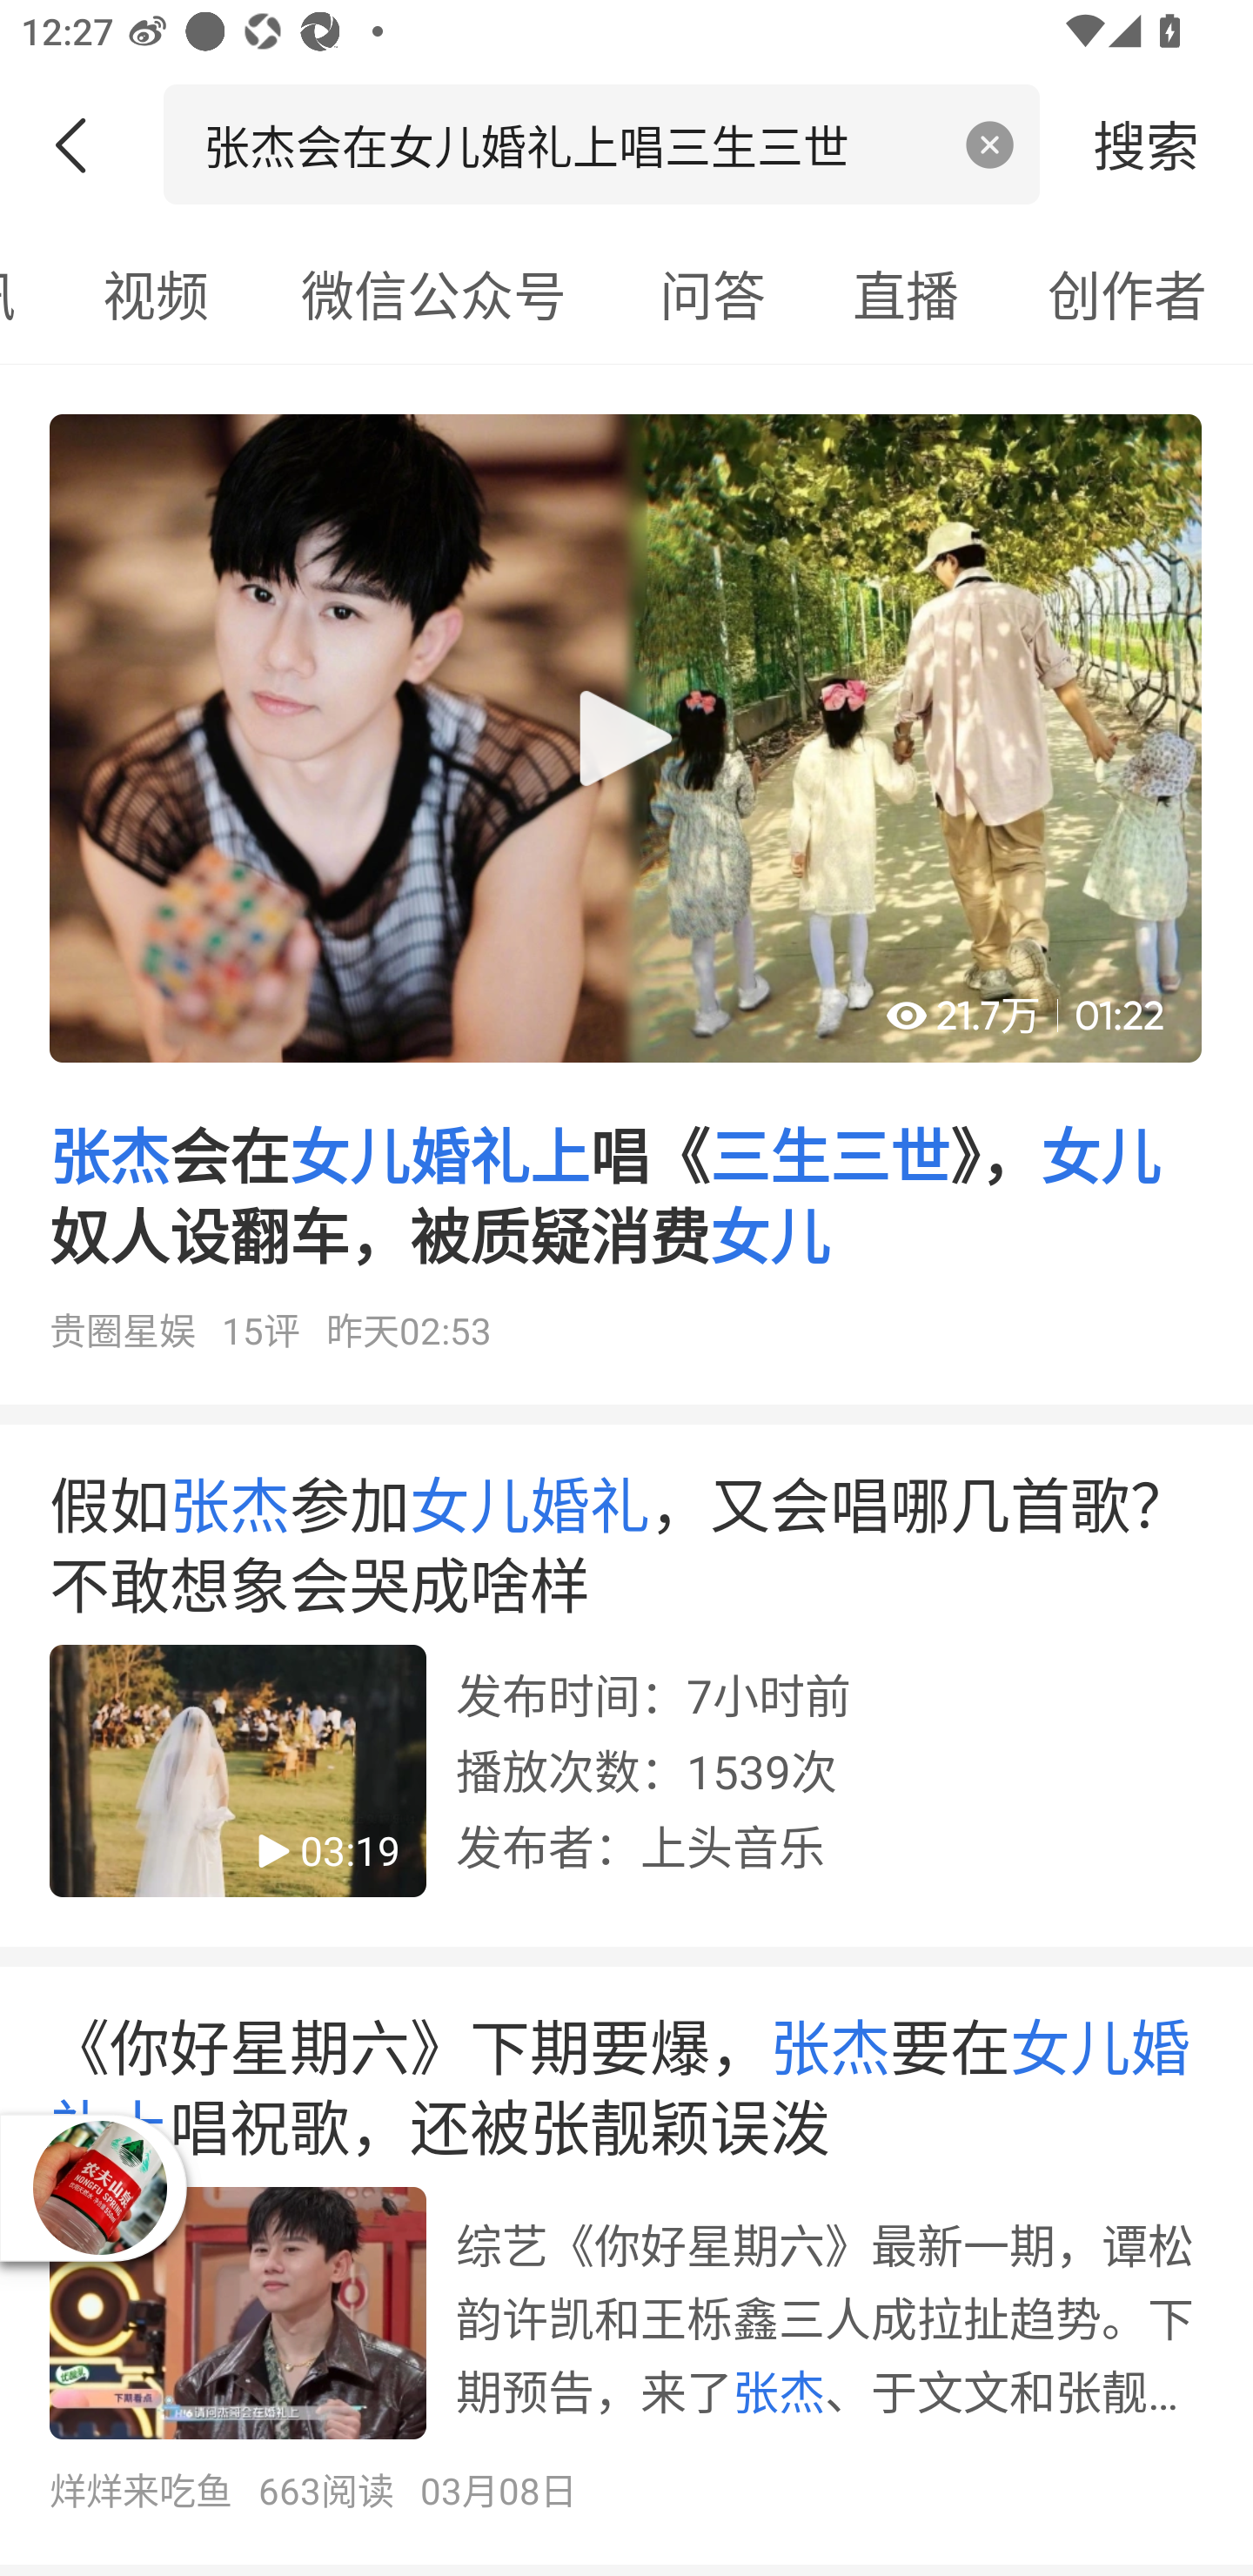 The image size is (1253, 2576). Describe the element at coordinates (1128, 294) in the screenshot. I see `创作者，可选中` at that location.